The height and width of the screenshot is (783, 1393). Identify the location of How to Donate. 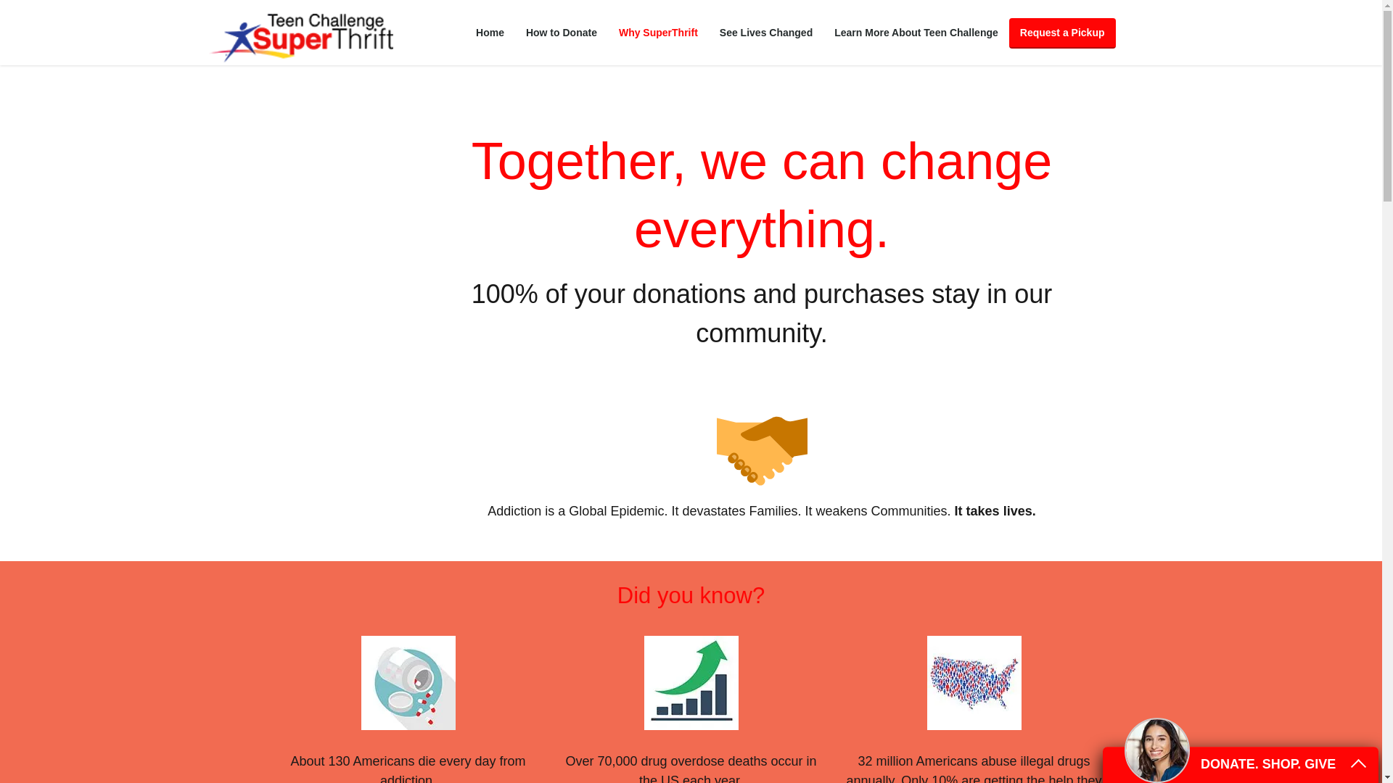
(562, 33).